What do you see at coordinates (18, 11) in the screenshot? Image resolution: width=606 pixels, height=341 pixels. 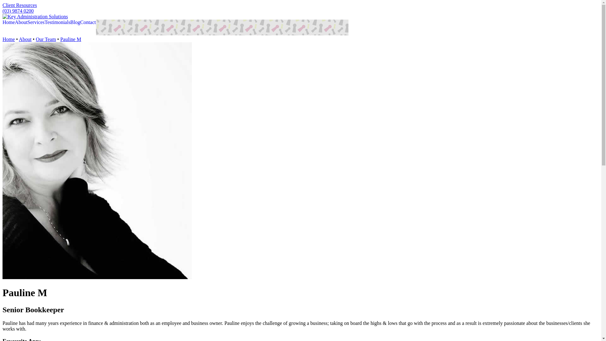 I see `(03) 9874 0200` at bounding box center [18, 11].